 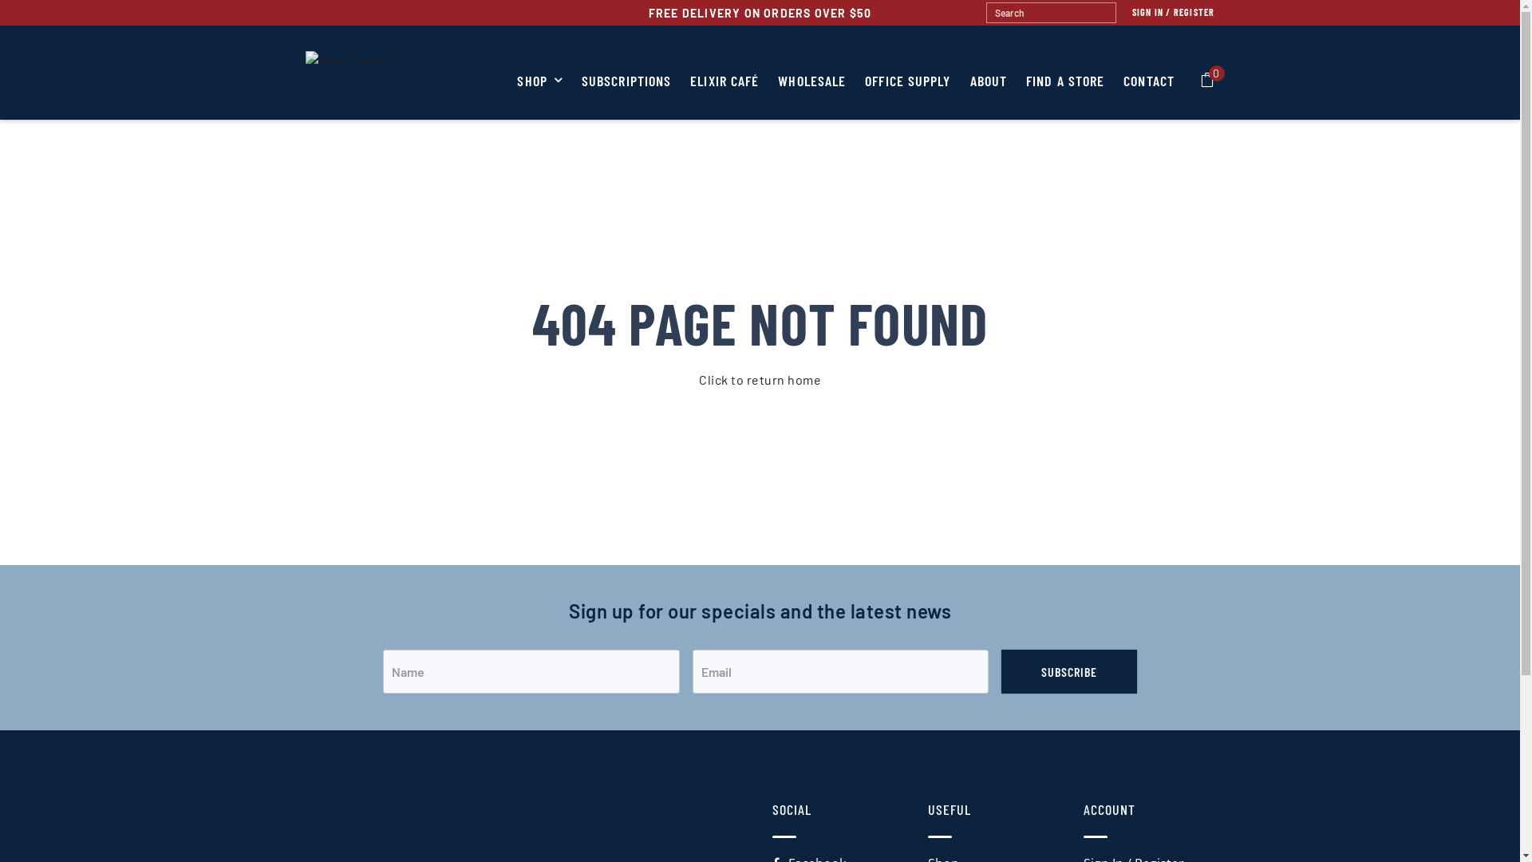 I want to click on ABOUT, so click(x=989, y=85).